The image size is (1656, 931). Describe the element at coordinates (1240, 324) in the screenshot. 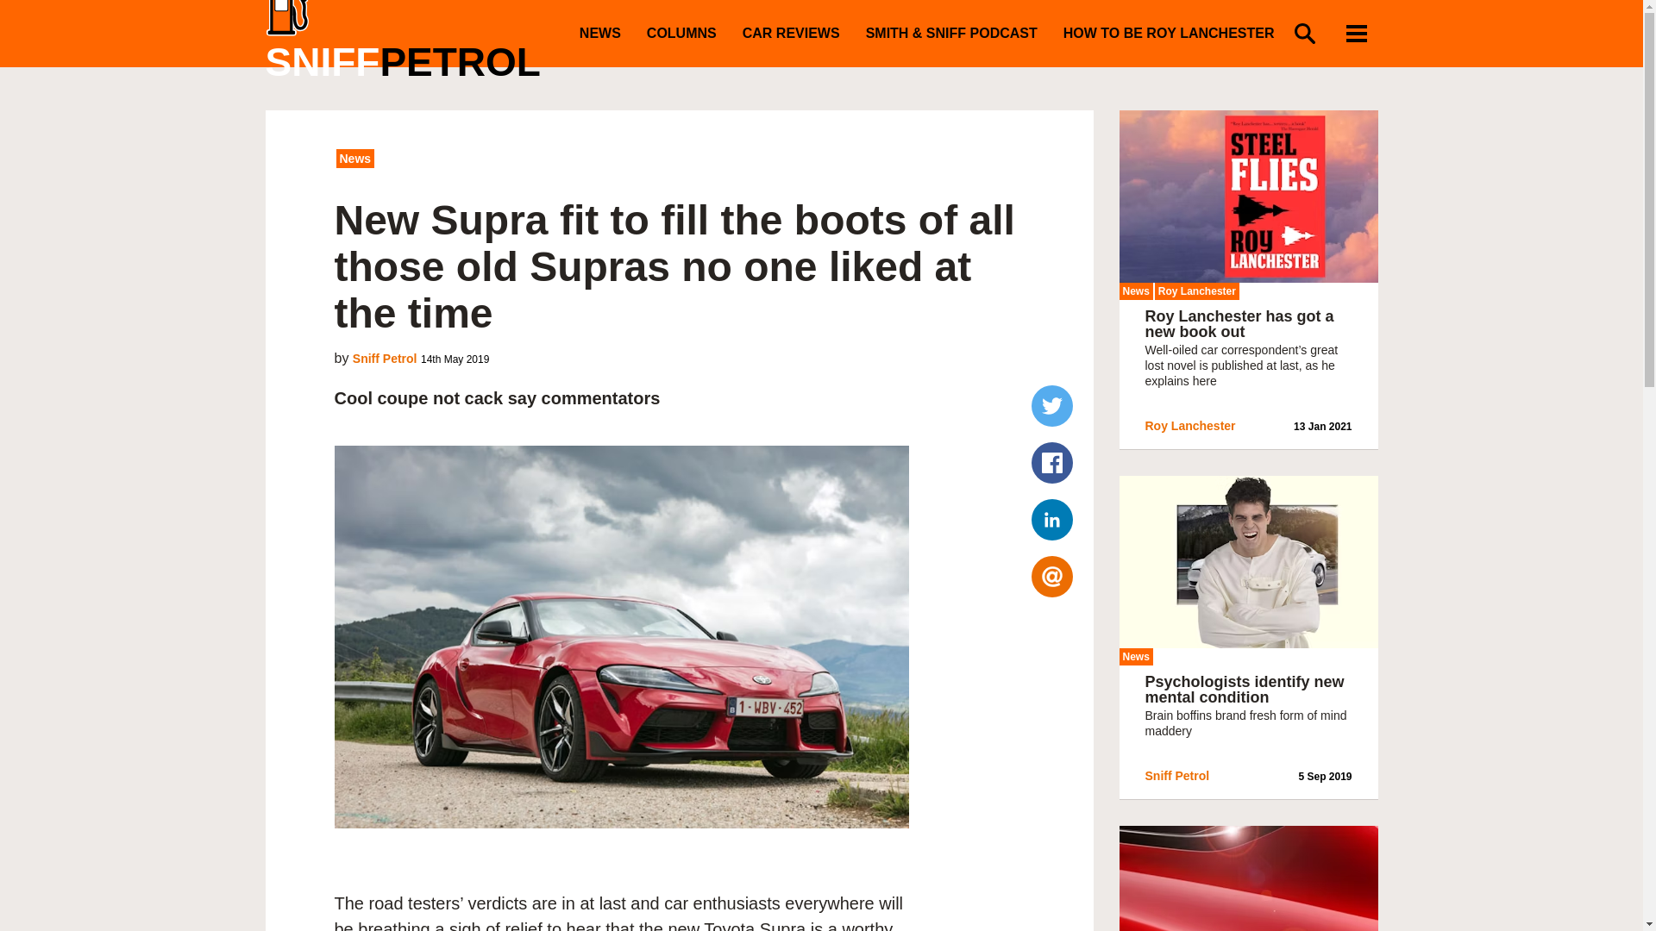

I see `Roy Lanchester has got a new book out` at that location.